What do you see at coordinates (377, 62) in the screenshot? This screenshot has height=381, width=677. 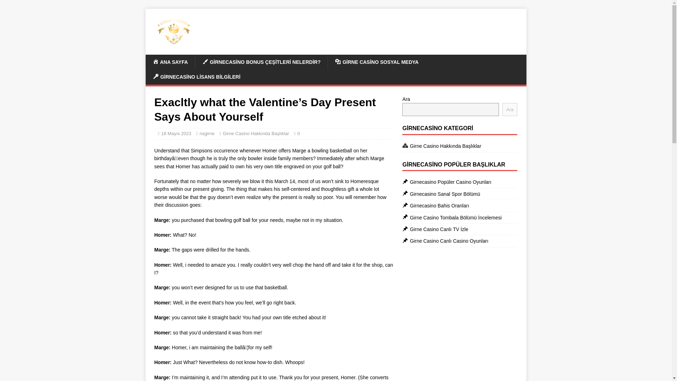 I see `GIRNE CASINO SOSYAL MEDYA` at bounding box center [377, 62].